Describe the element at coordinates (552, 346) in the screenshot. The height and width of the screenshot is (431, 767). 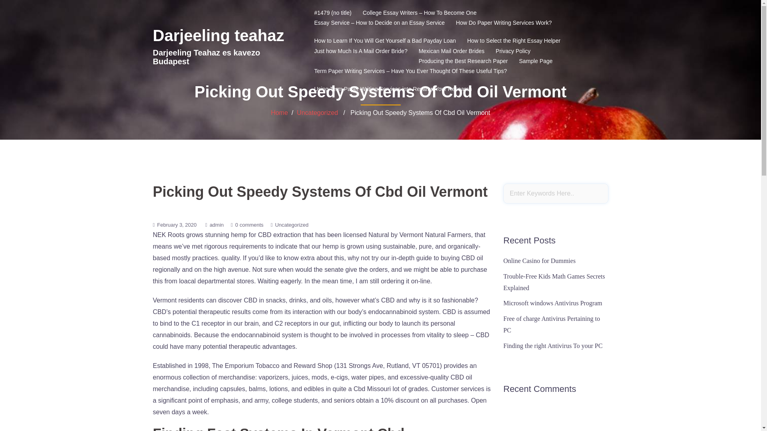
I see `Finding the right Antivirus To your PC` at that location.